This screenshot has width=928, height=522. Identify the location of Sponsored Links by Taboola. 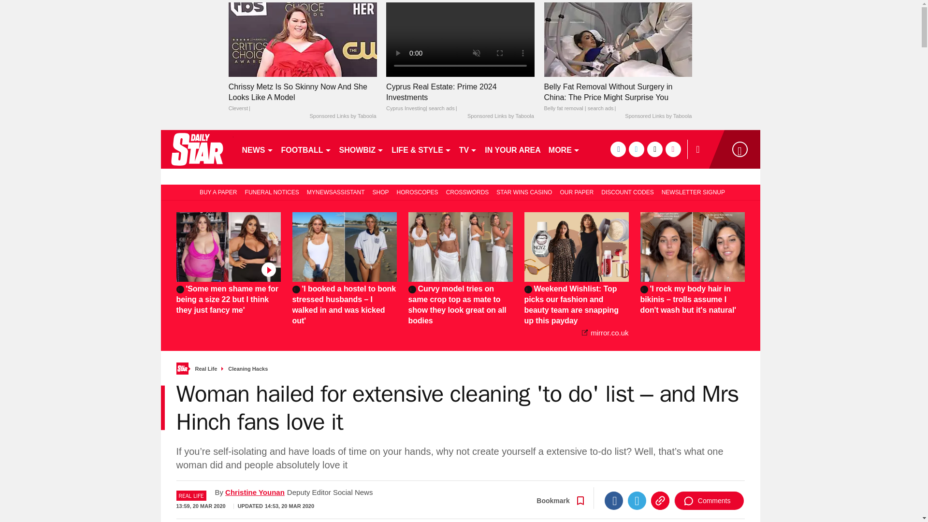
(501, 116).